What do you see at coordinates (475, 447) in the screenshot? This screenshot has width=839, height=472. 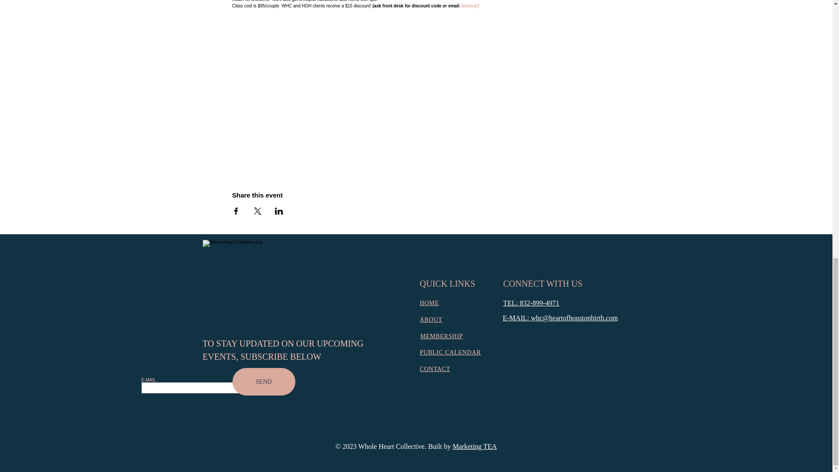 I see `Marketing TEA` at bounding box center [475, 447].